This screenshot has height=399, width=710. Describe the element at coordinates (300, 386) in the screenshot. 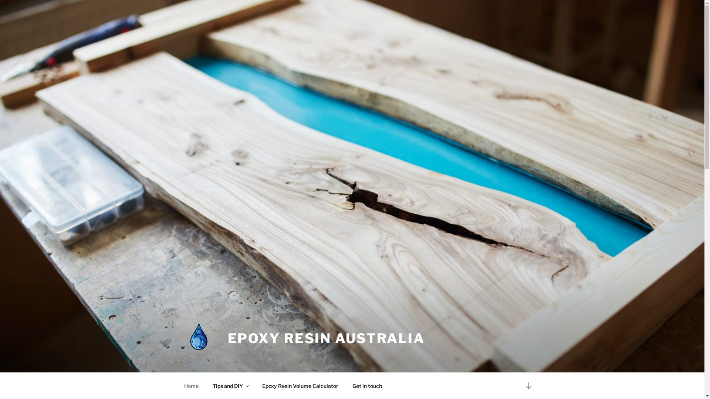

I see `Epoxy Resin Volume Calculator` at that location.